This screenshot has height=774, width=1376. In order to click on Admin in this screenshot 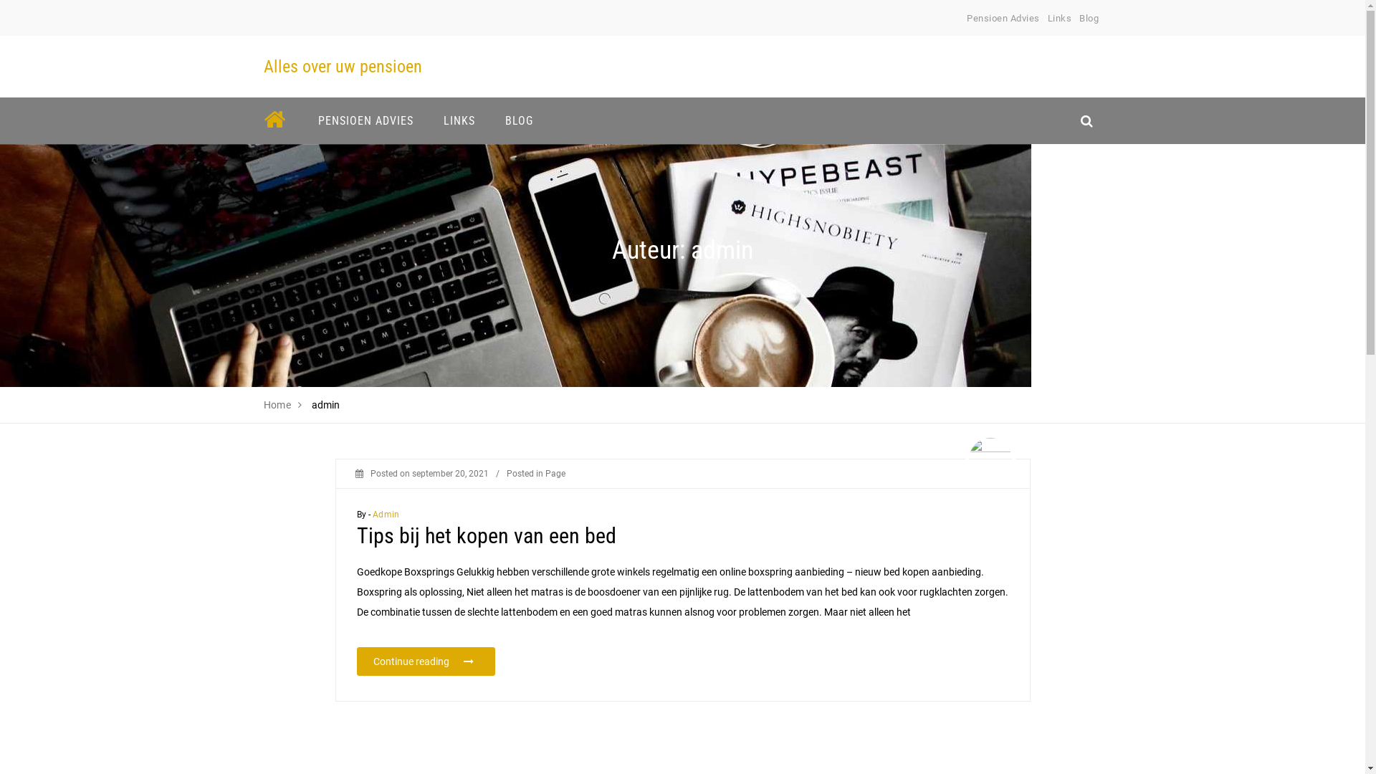, I will do `click(386, 515)`.